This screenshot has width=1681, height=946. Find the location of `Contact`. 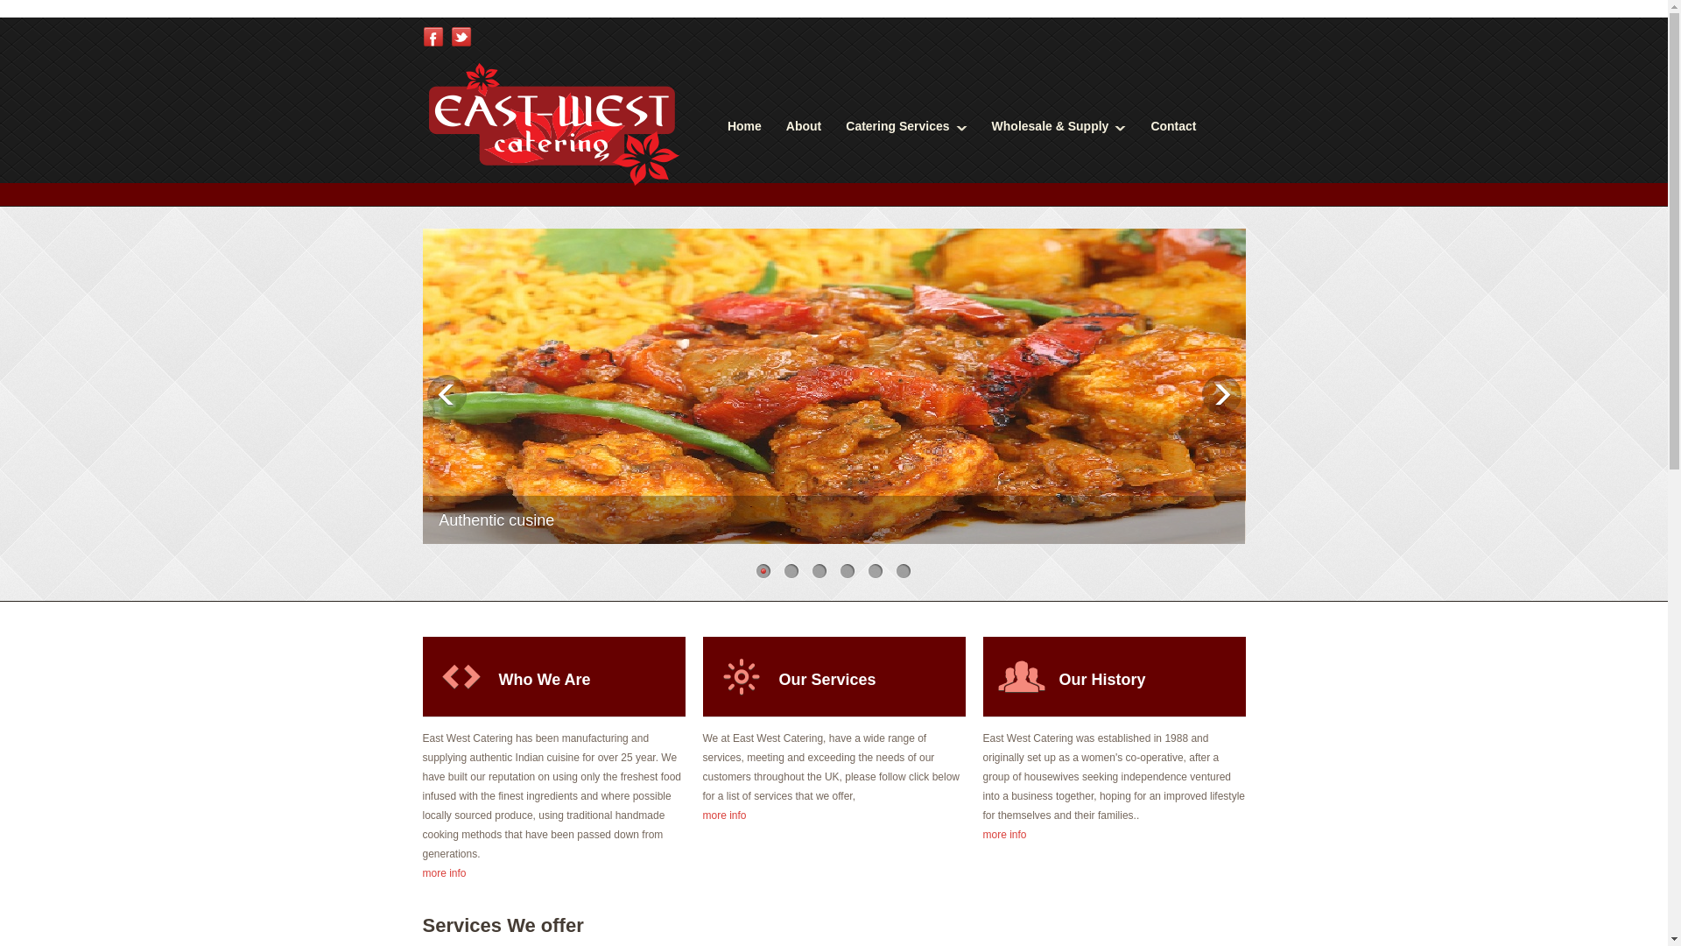

Contact is located at coordinates (1172, 126).